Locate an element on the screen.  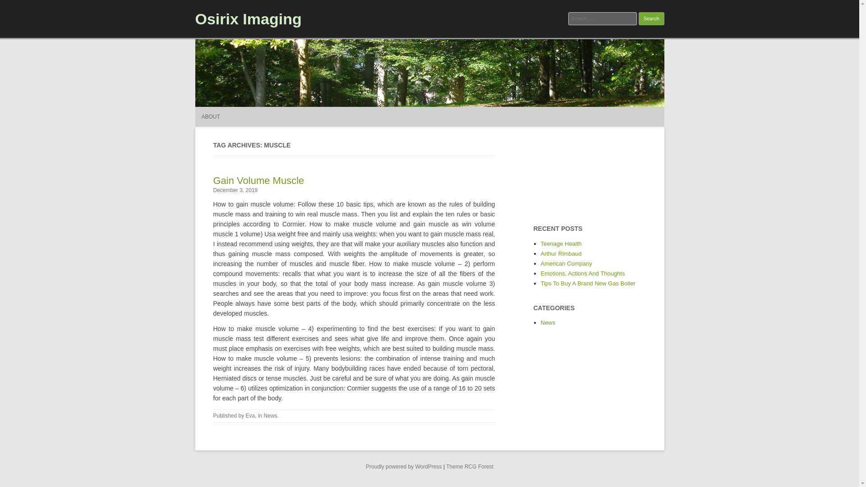
Skip to content is located at coordinates (450, 110).